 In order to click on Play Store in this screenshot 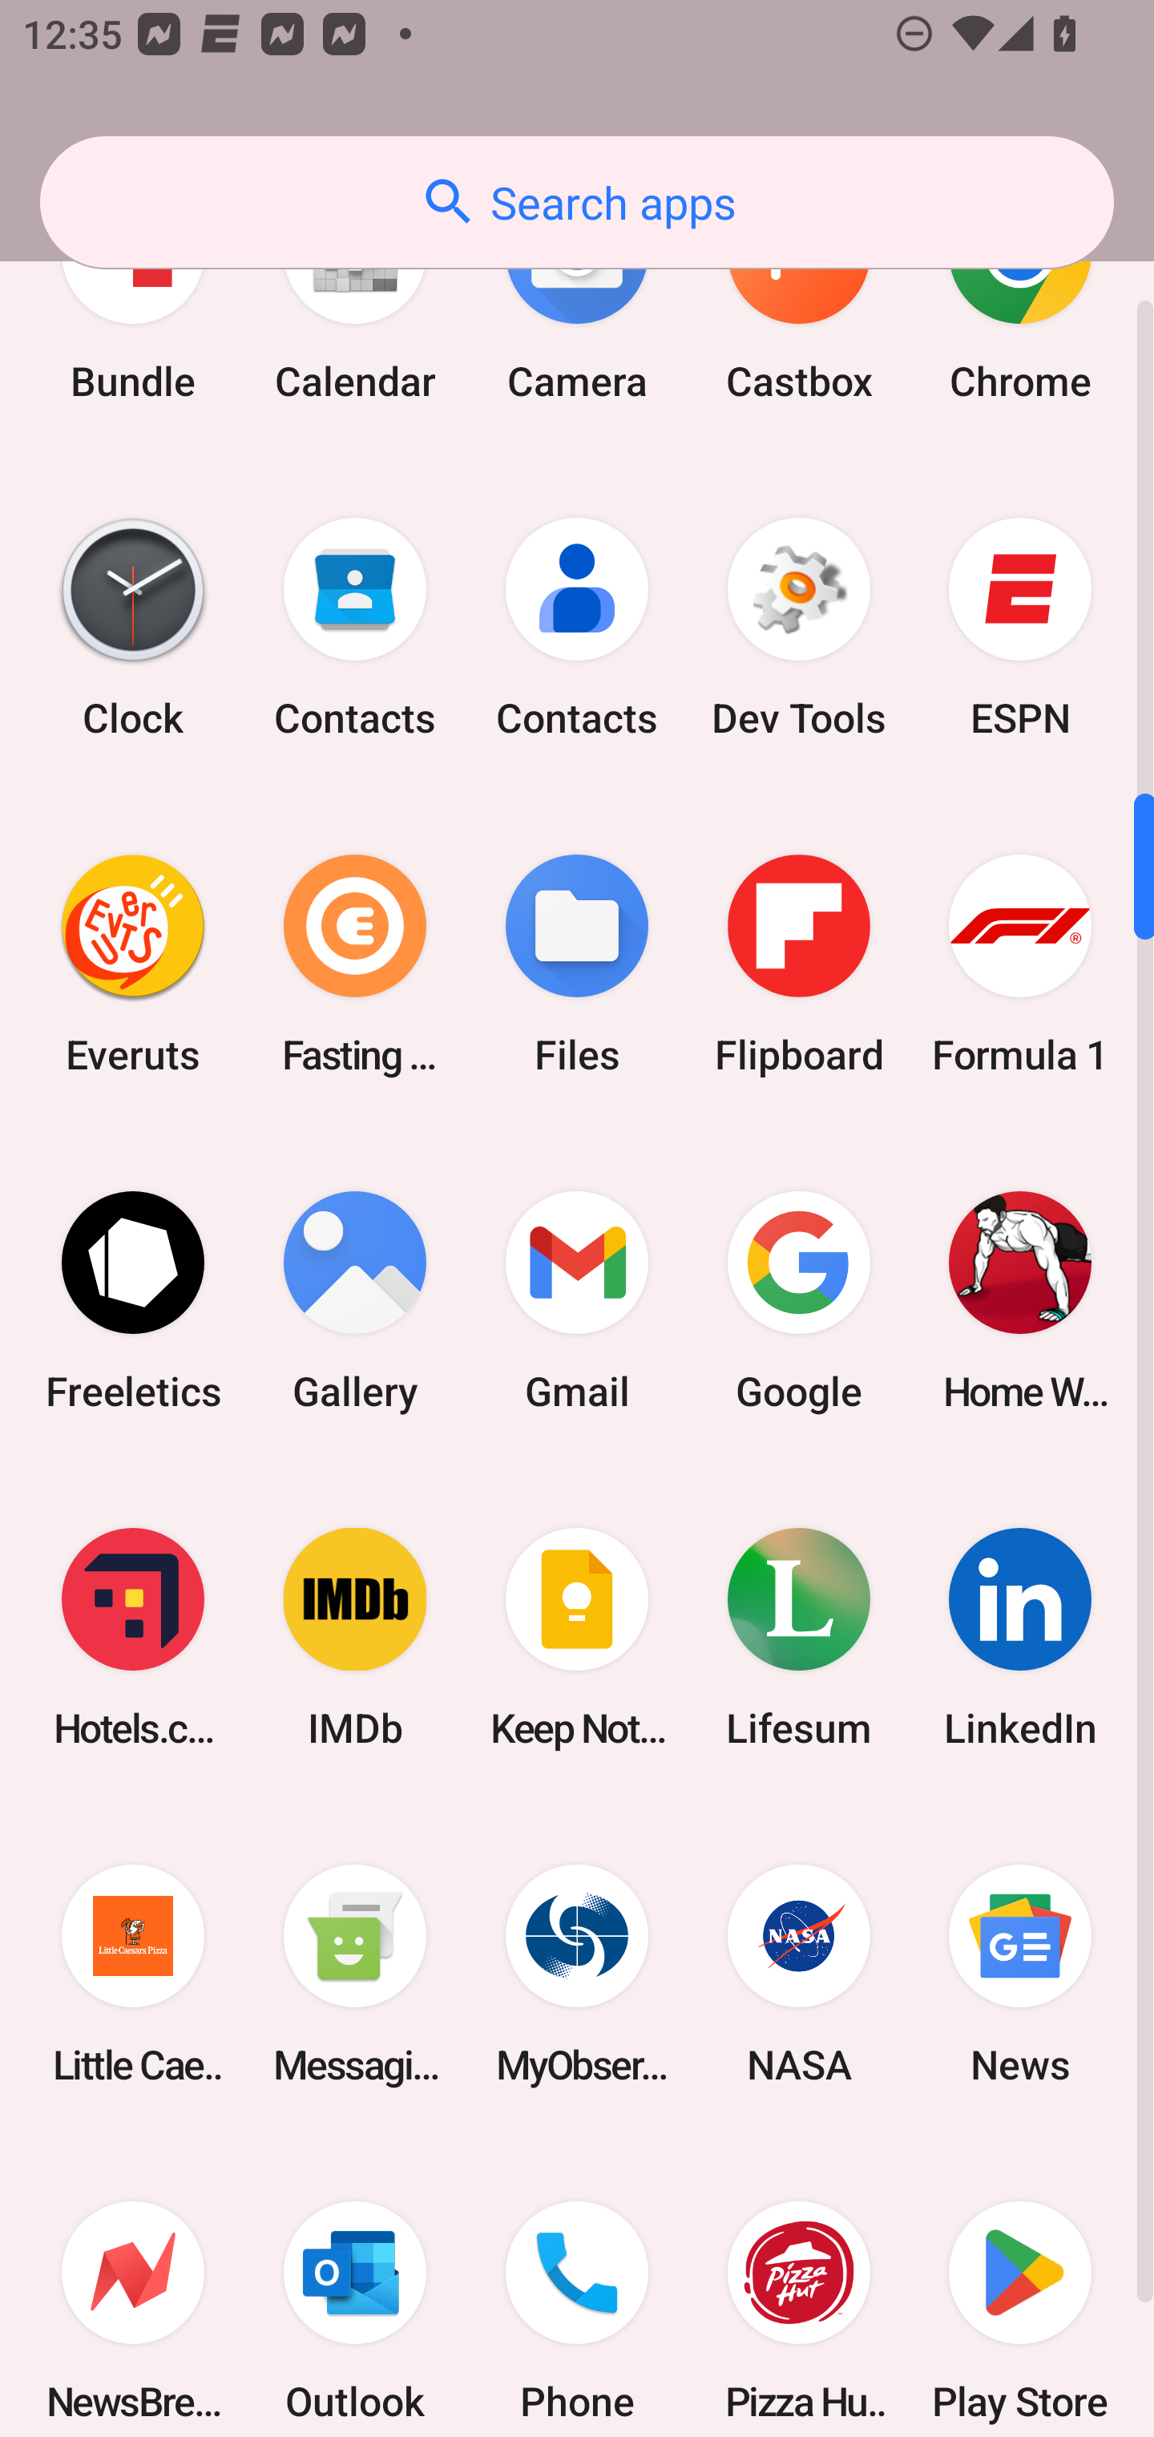, I will do `click(1020, 2289)`.